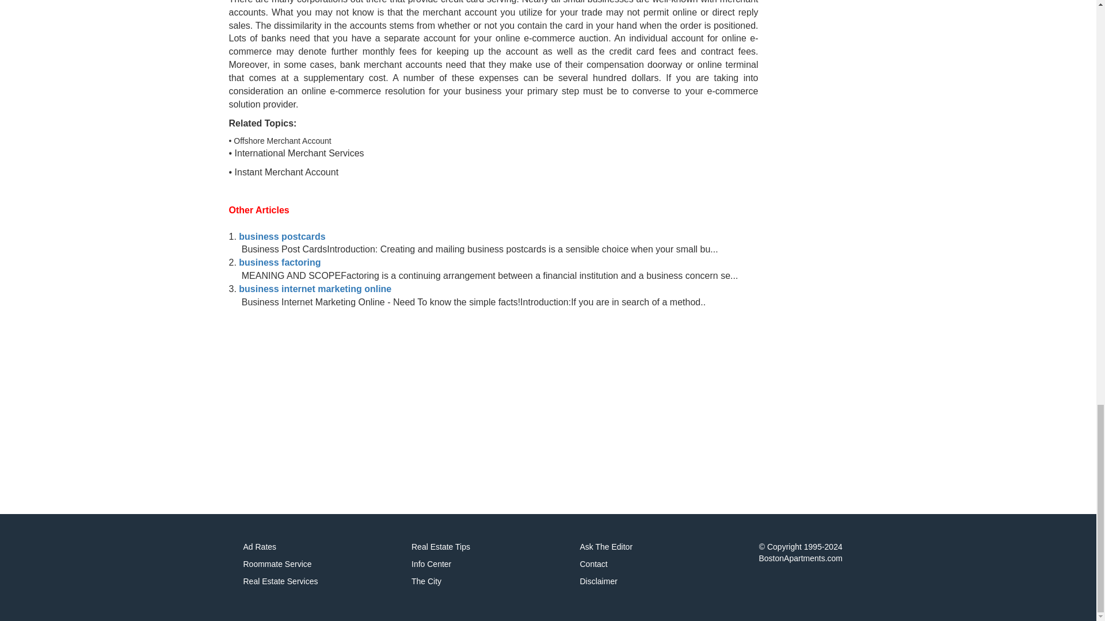  What do you see at coordinates (594, 564) in the screenshot?
I see `Contact` at bounding box center [594, 564].